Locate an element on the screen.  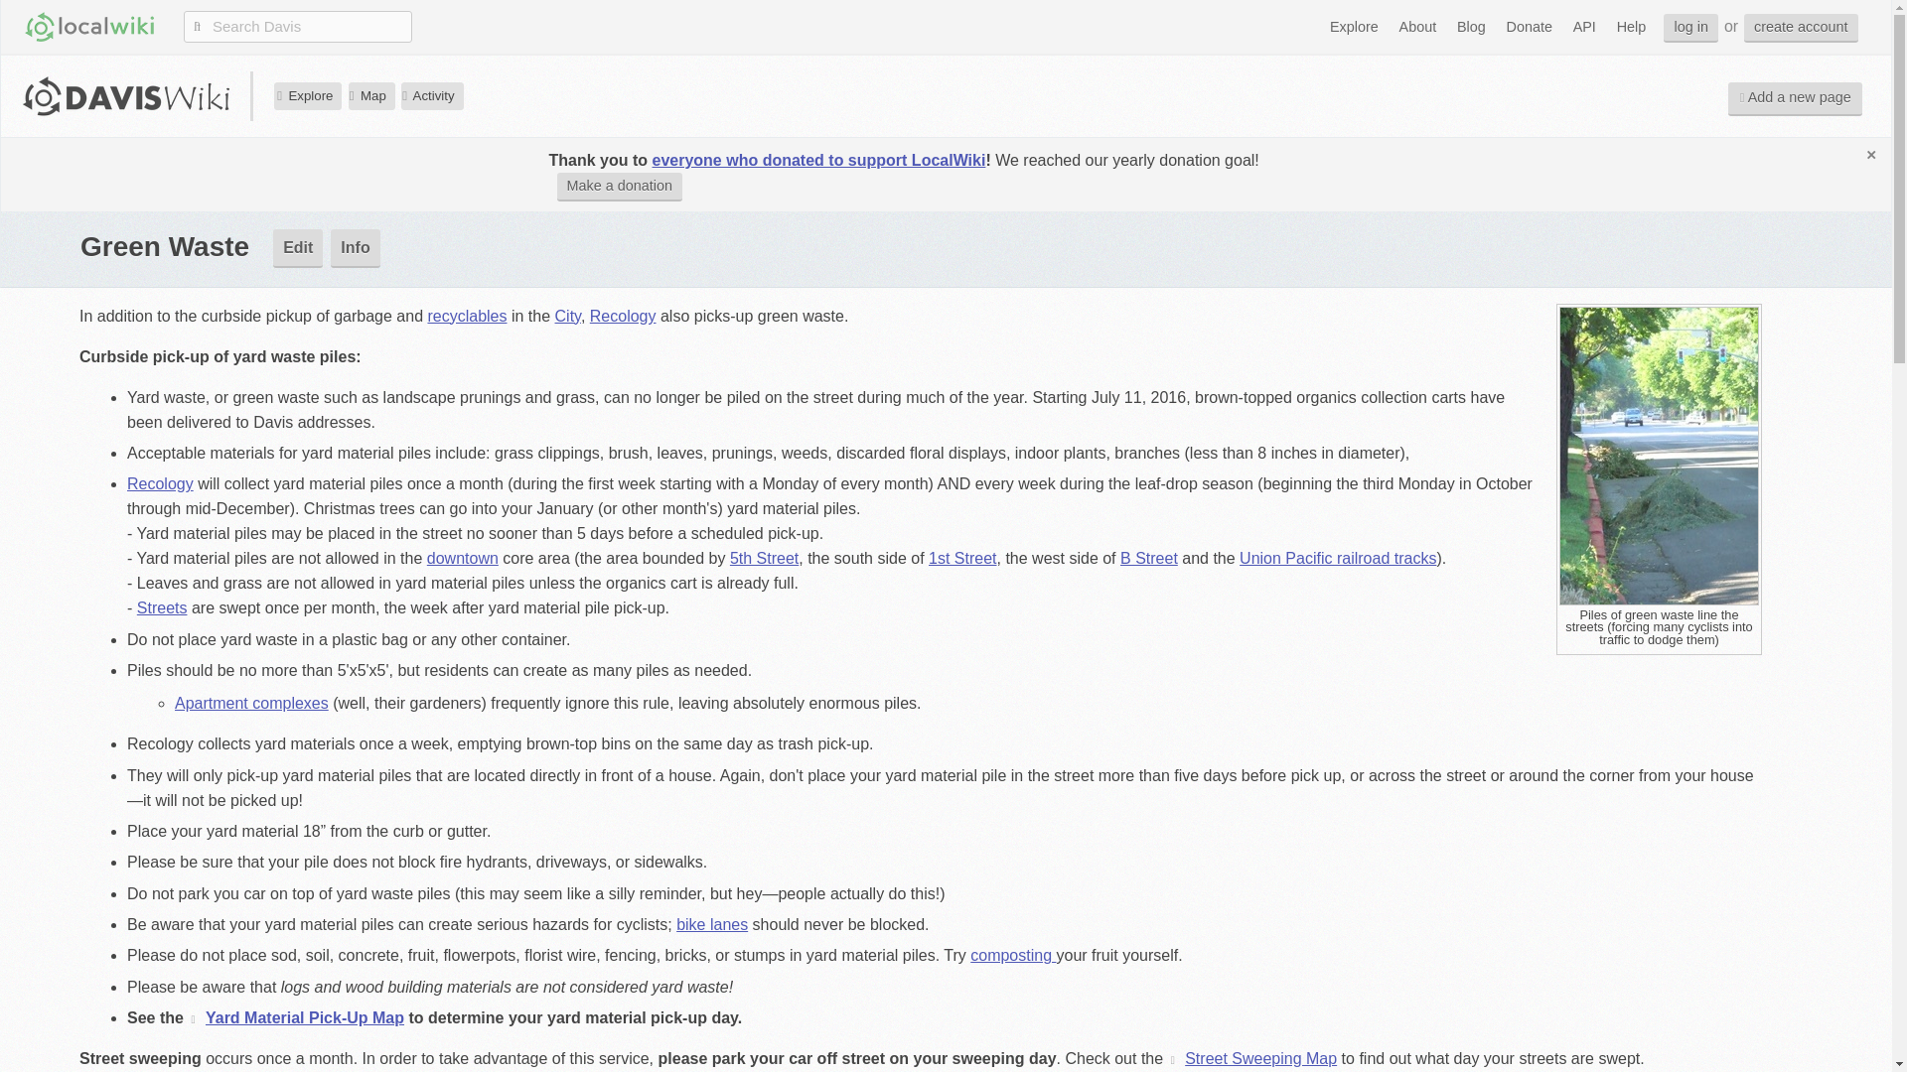
1st Street is located at coordinates (961, 558).